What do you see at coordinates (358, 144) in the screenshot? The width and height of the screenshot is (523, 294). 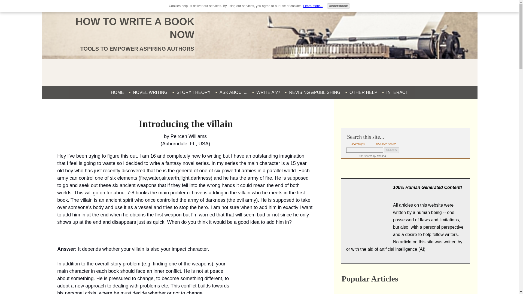 I see `search tips` at bounding box center [358, 144].